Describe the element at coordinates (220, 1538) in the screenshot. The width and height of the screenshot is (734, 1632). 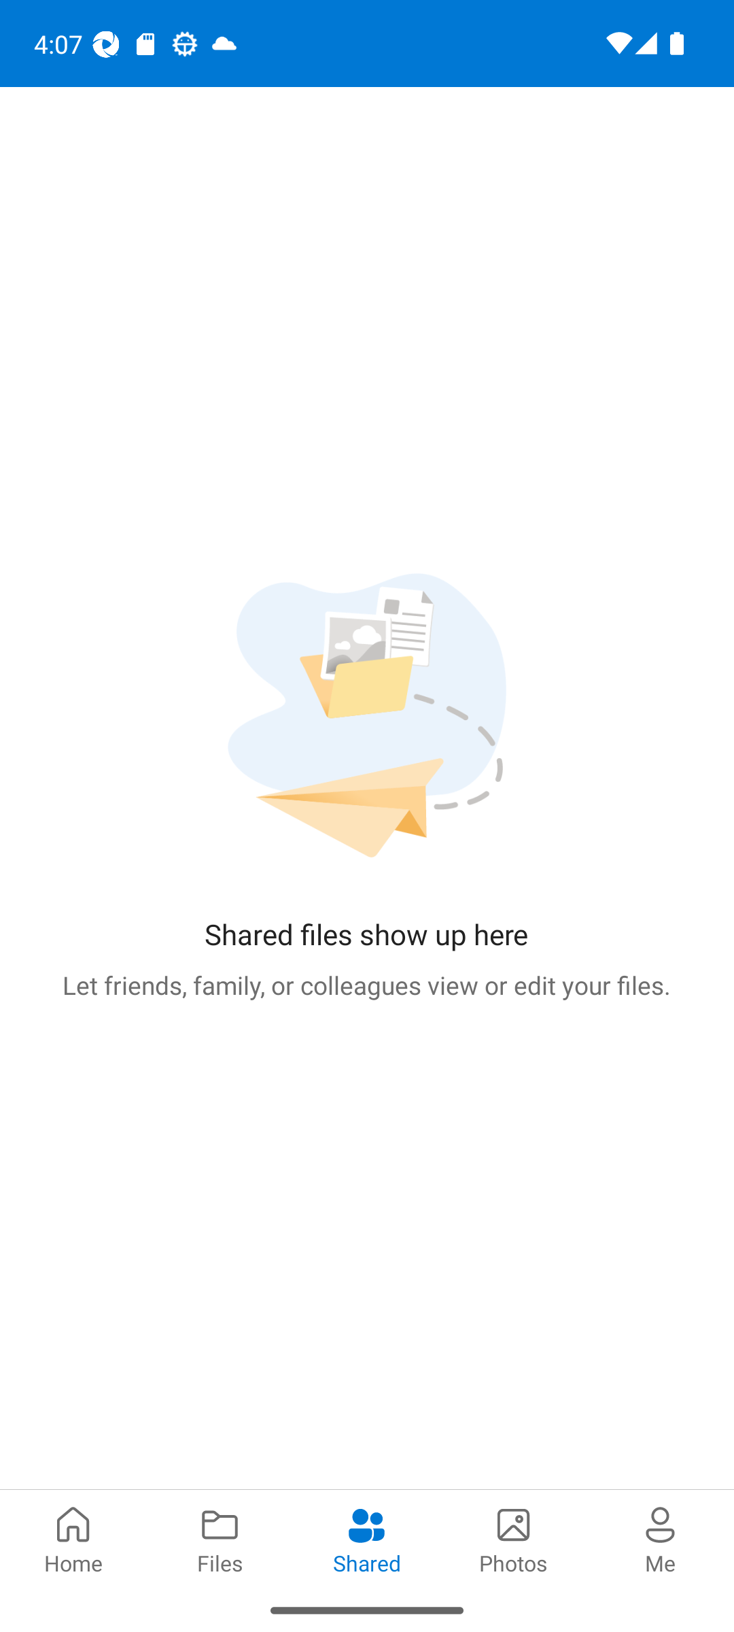
I see `Files pivot Files` at that location.